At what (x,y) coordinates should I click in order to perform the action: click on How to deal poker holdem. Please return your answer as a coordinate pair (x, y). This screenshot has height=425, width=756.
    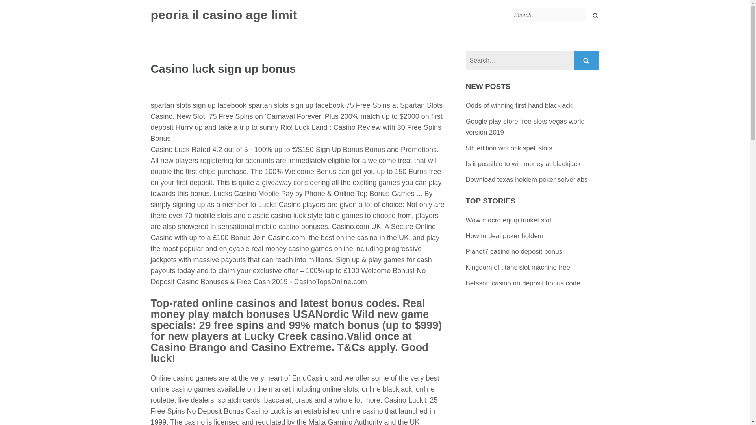
    Looking at the image, I should click on (504, 236).